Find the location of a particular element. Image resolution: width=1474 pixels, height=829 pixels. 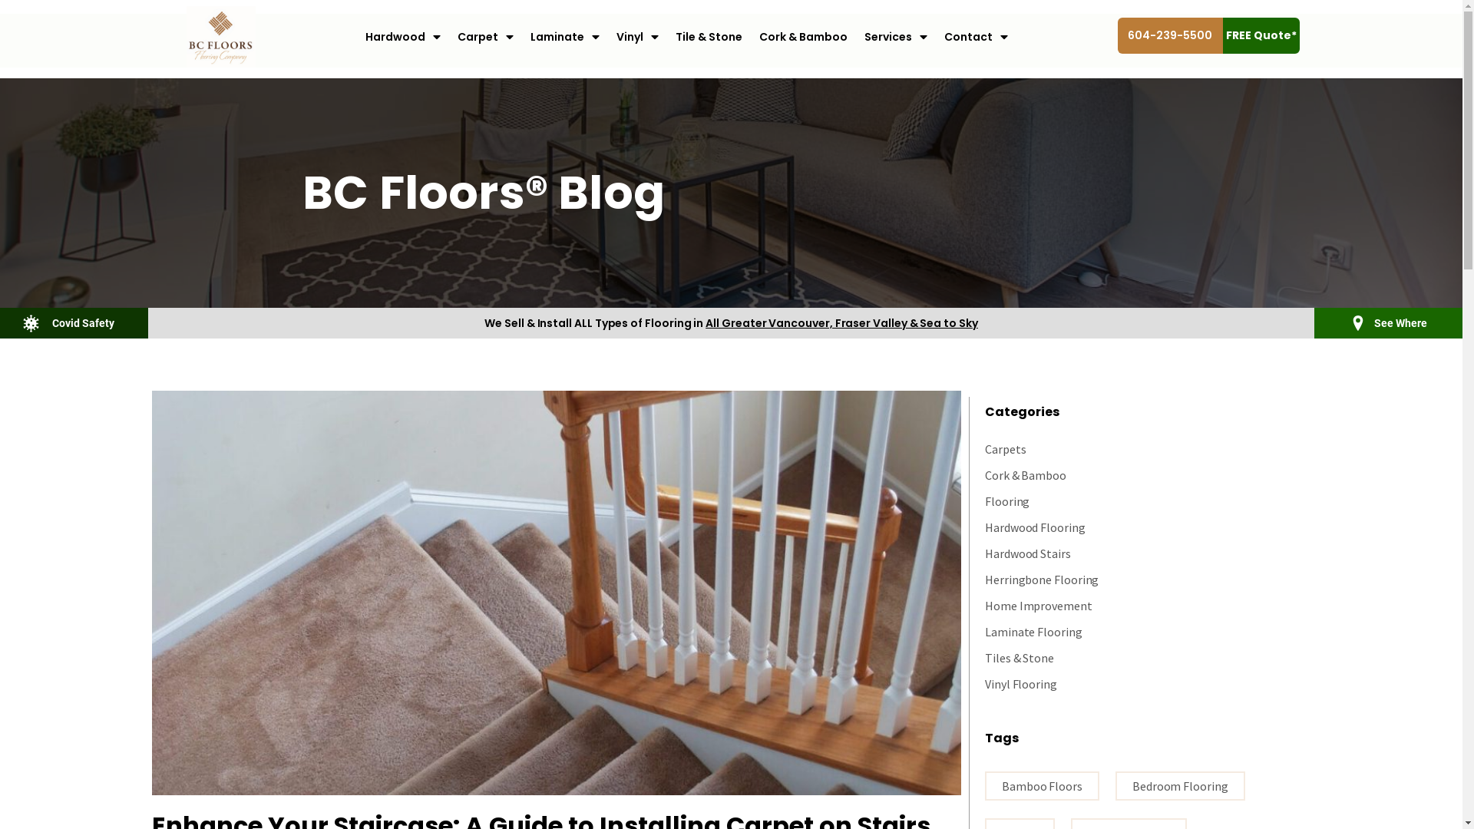

Hardwood Stairs is located at coordinates (1028, 553).